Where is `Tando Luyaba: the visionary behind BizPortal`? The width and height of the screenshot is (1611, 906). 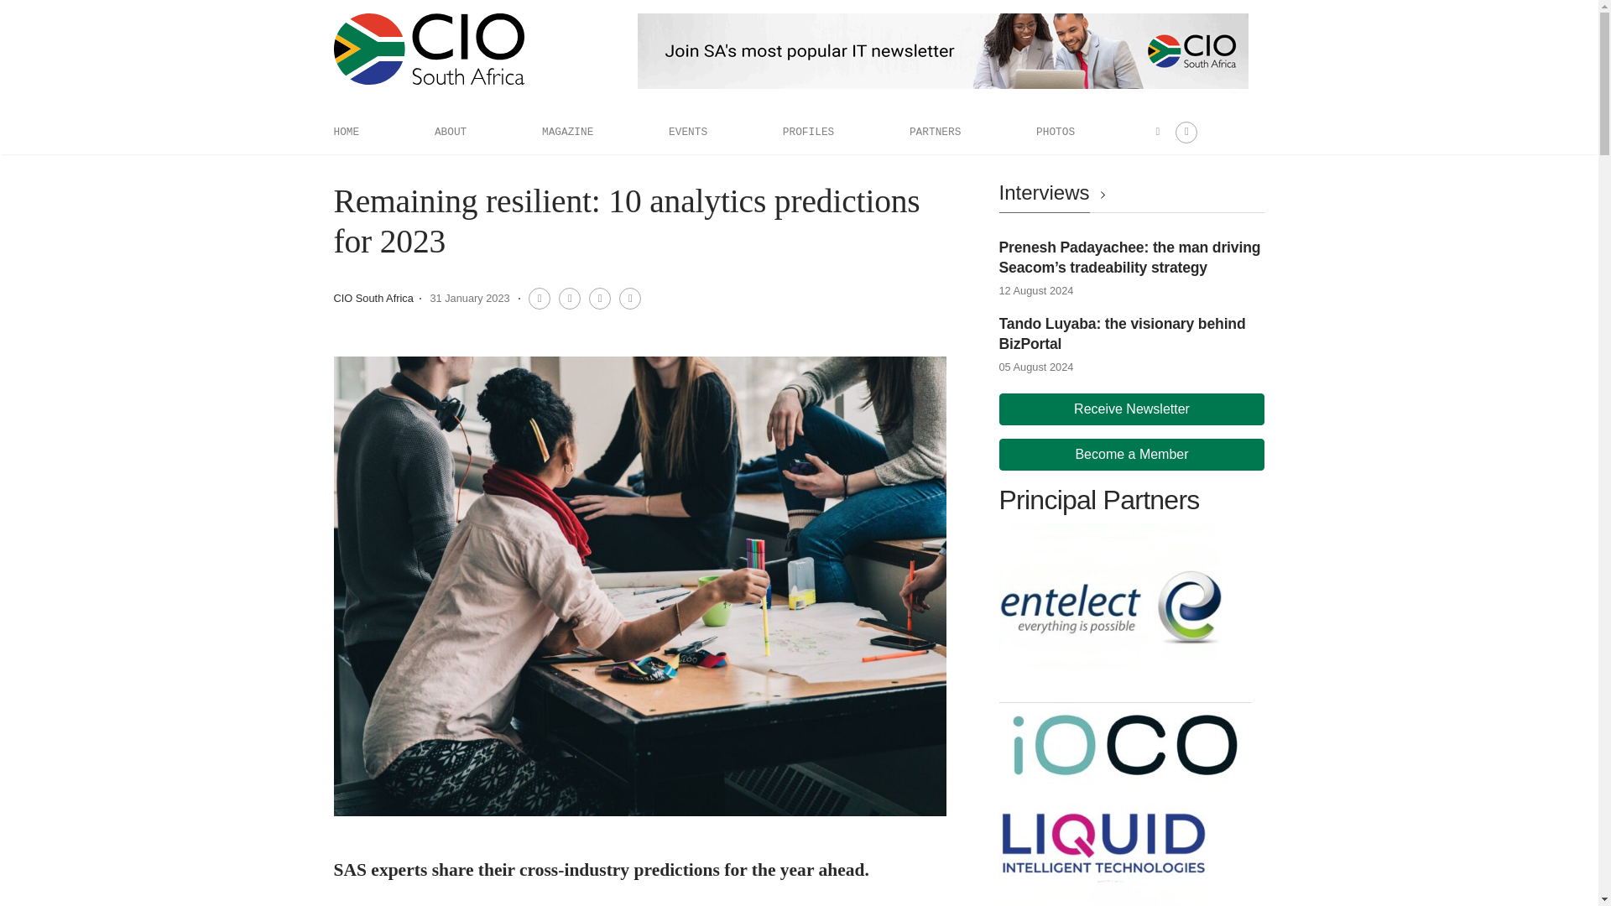 Tando Luyaba: the visionary behind BizPortal is located at coordinates (1122, 334).